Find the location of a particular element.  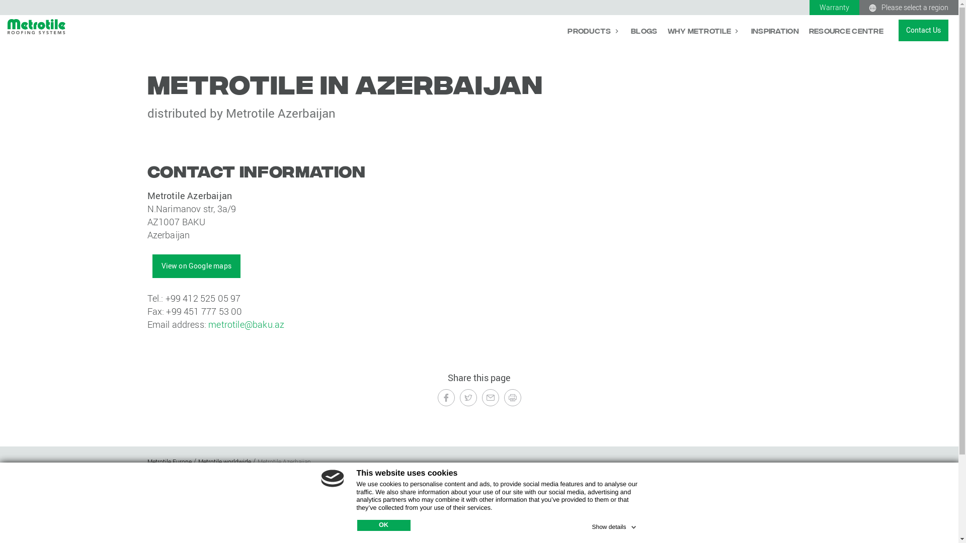

Blogs is located at coordinates (644, 30).